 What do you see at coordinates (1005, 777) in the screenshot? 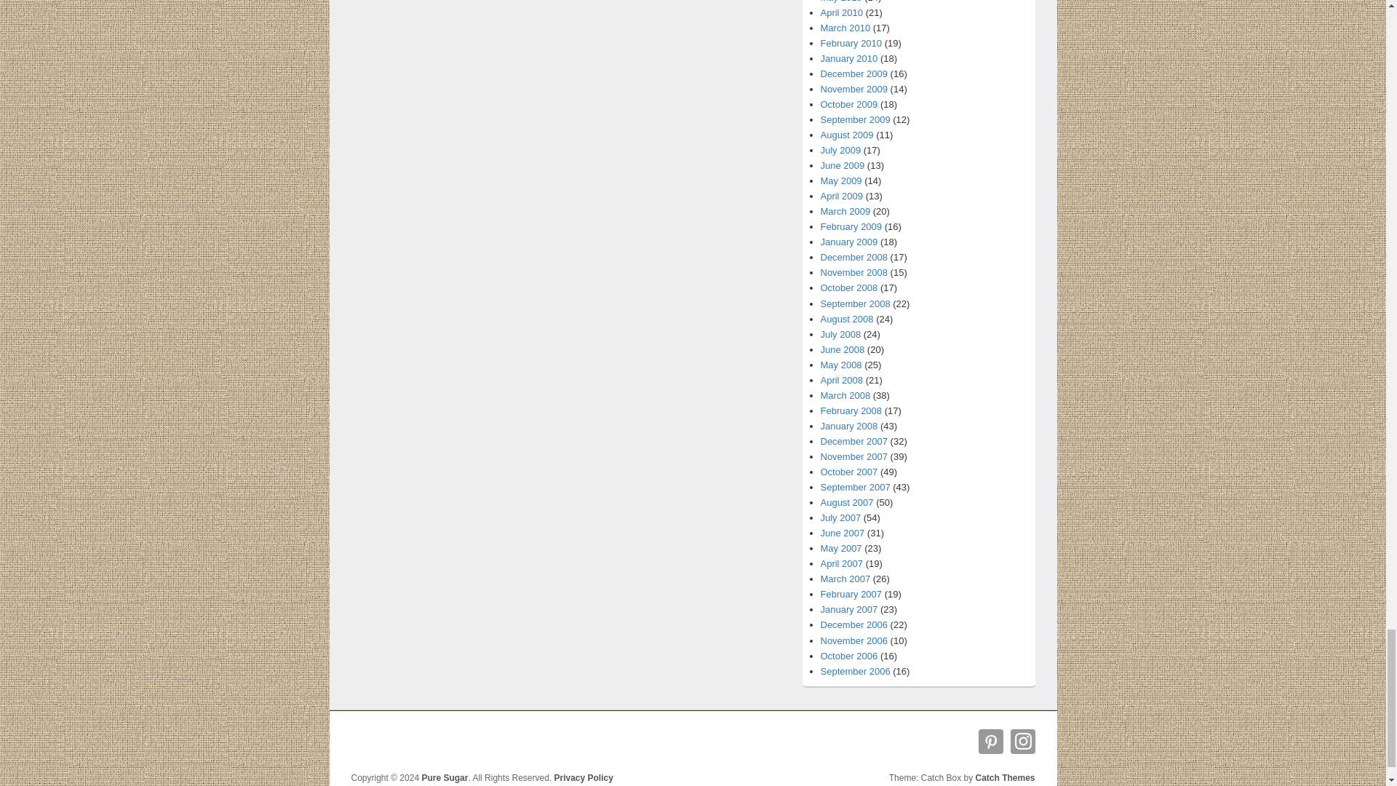
I see `Catch Themes` at bounding box center [1005, 777].